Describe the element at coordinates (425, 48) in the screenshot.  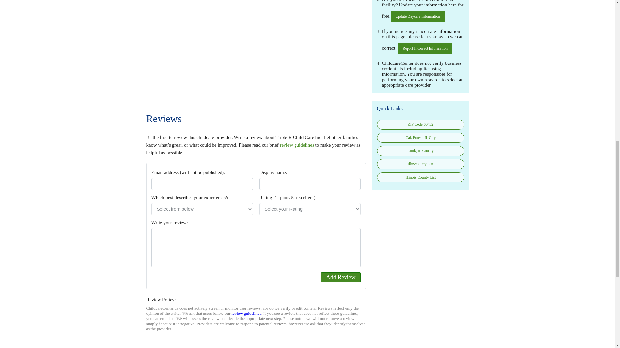
I see `Report Incorrect Information` at that location.